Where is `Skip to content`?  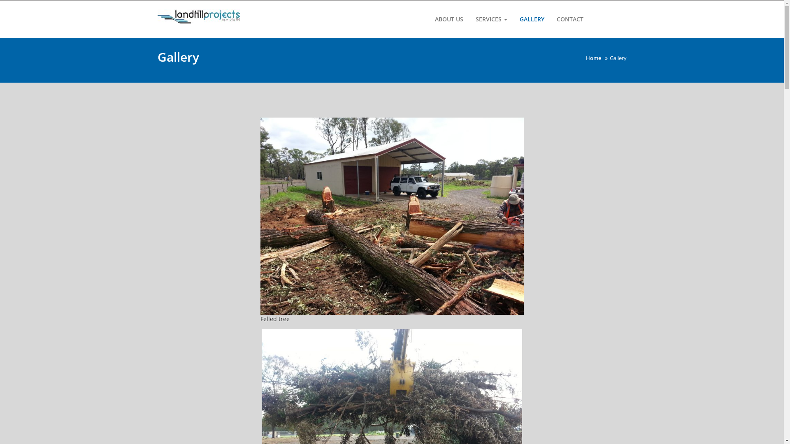
Skip to content is located at coordinates (0, 0).